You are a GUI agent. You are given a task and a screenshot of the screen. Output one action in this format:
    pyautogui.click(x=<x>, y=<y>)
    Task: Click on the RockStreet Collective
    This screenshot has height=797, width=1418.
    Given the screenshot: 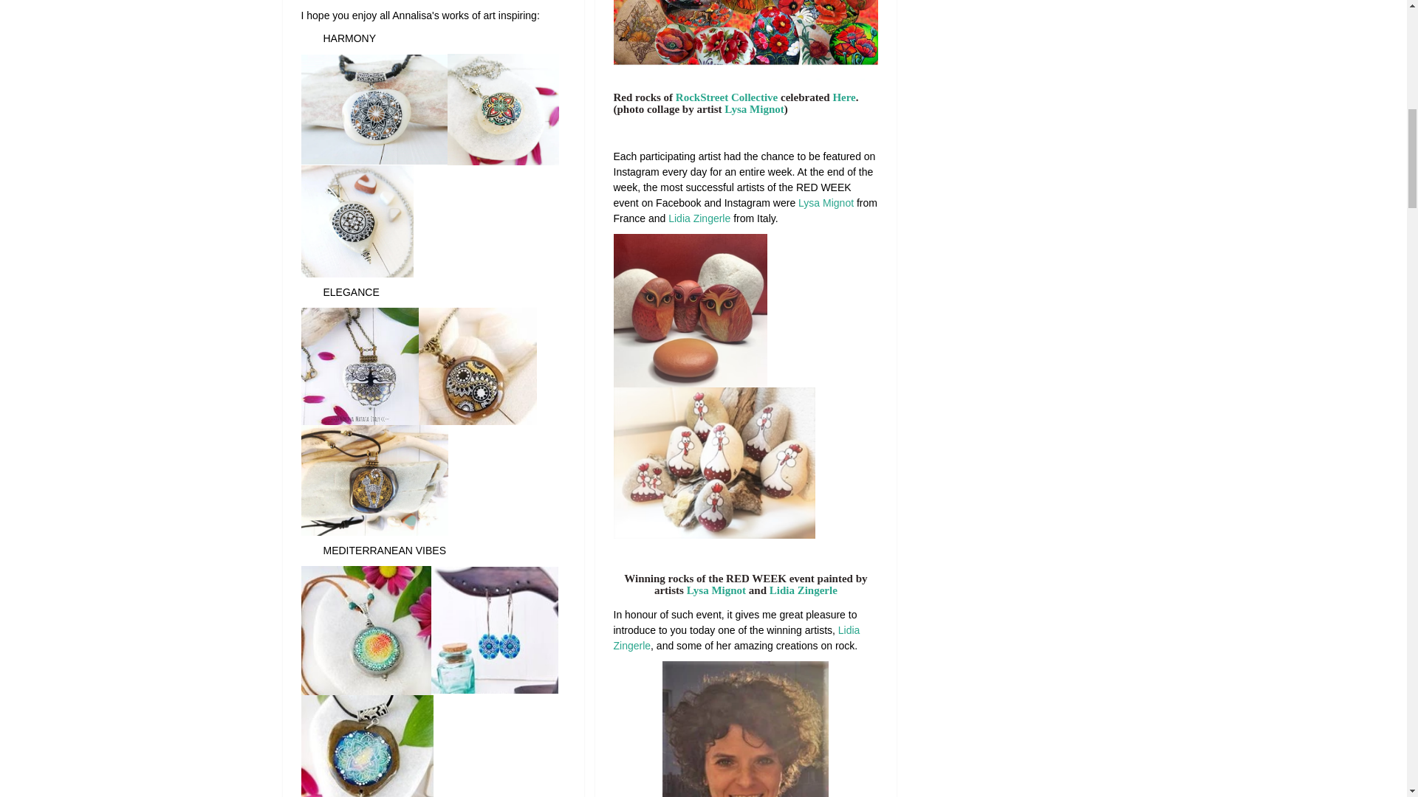 What is the action you would take?
    pyautogui.click(x=727, y=97)
    